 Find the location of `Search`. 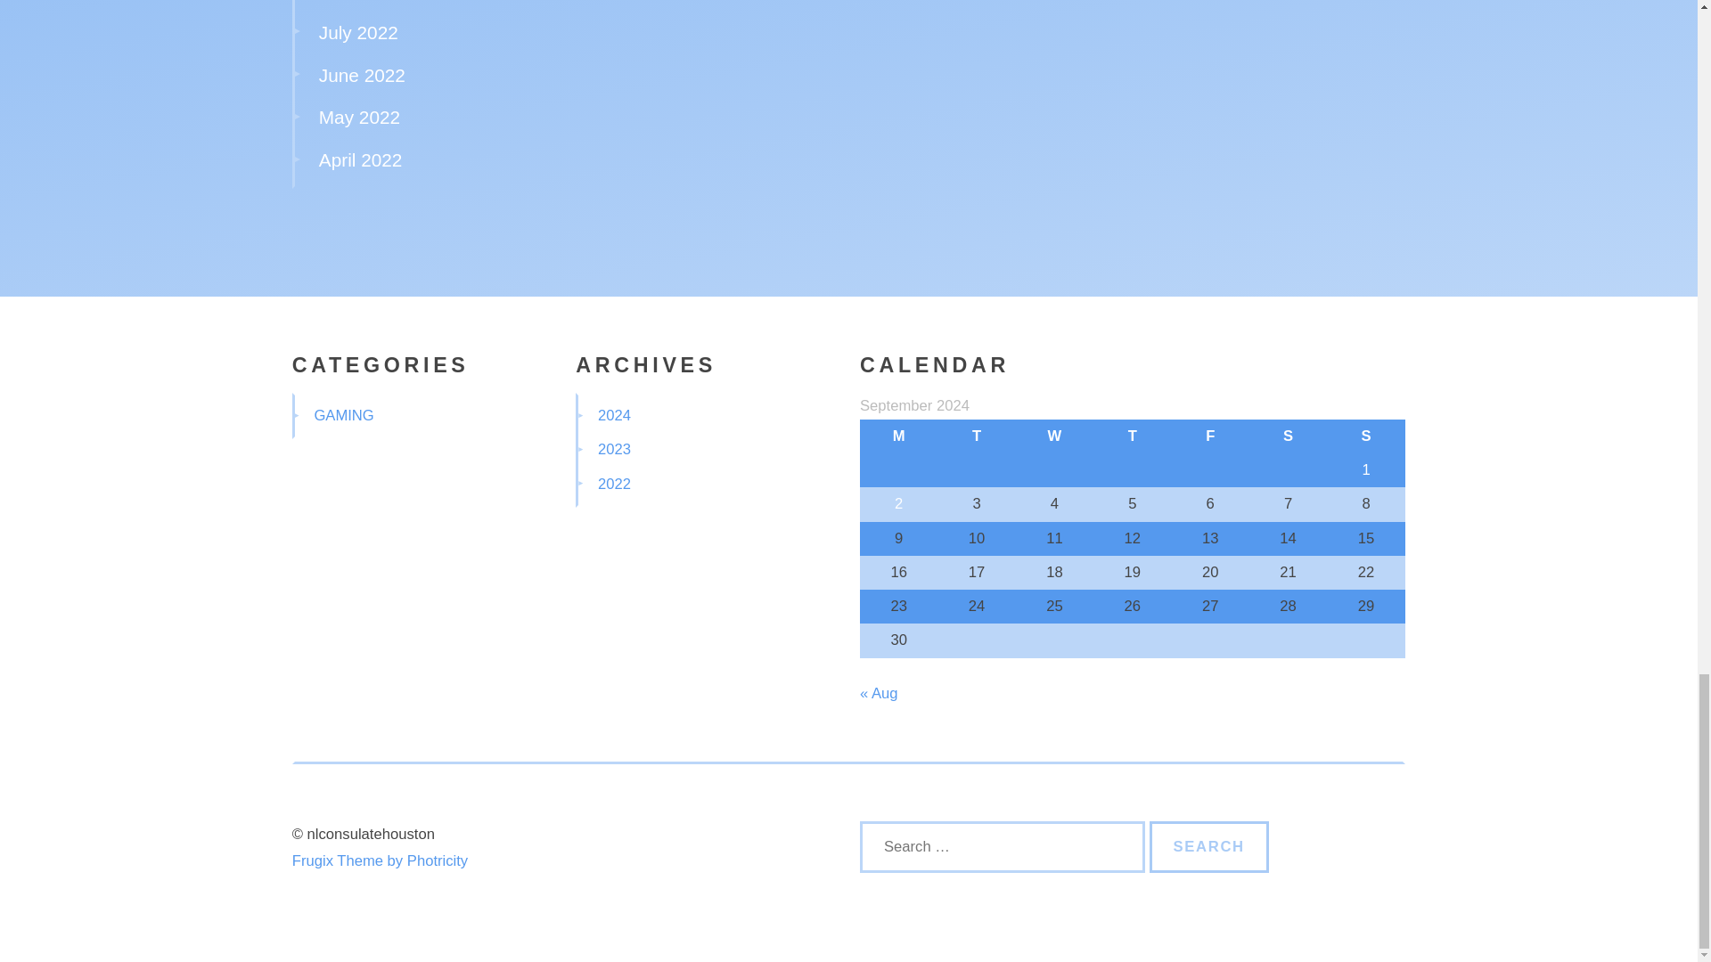

Search is located at coordinates (1209, 846).